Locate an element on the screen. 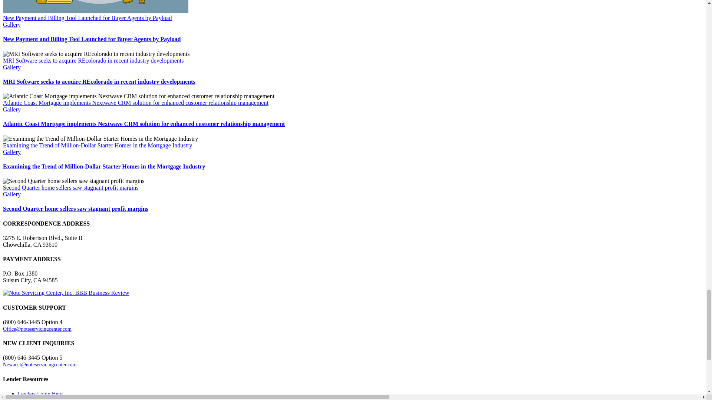 The height and width of the screenshot is (400, 712). Gallery is located at coordinates (11, 109).